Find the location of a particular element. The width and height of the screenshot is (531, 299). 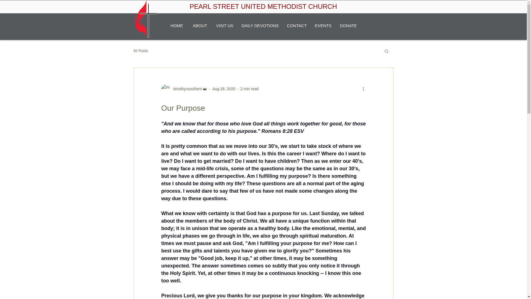

CONTACT is located at coordinates (296, 25).